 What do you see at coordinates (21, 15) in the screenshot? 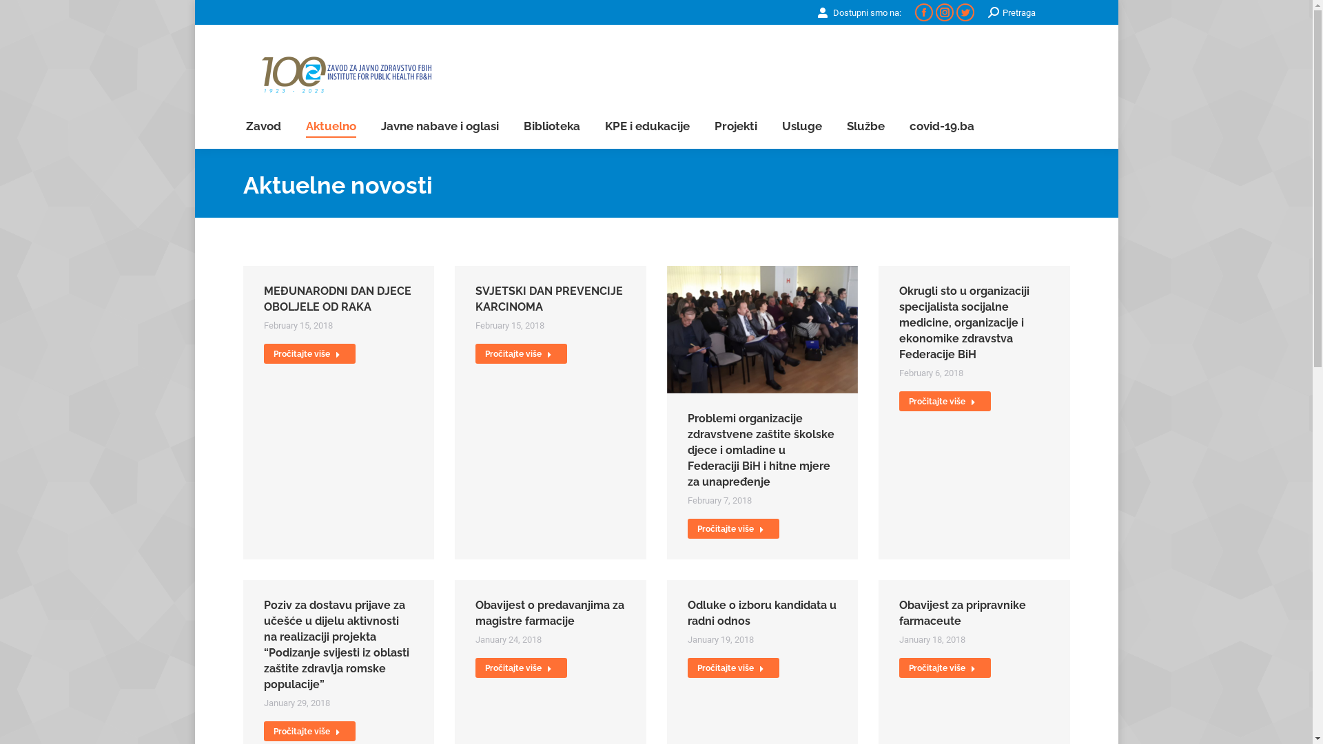
I see `Go!` at bounding box center [21, 15].